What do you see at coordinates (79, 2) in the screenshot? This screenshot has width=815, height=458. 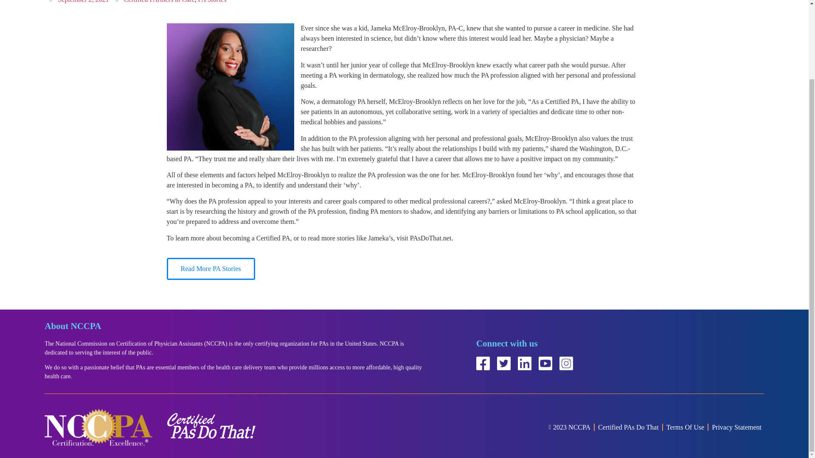 I see `September 2, 2021` at bounding box center [79, 2].